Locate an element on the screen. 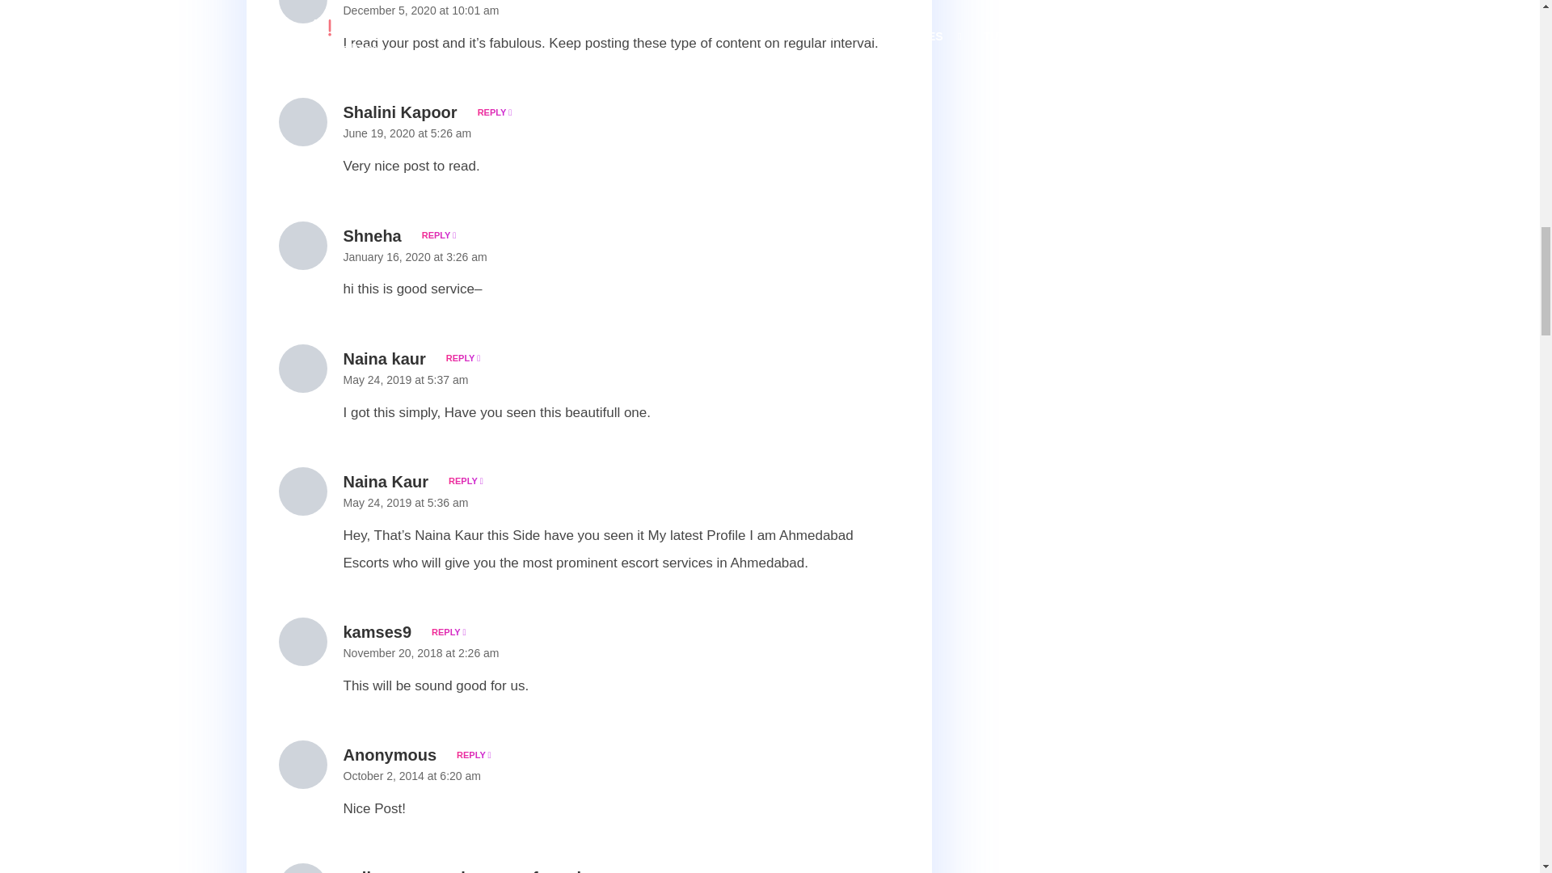 The width and height of the screenshot is (1552, 873). REPLY is located at coordinates (461, 358).